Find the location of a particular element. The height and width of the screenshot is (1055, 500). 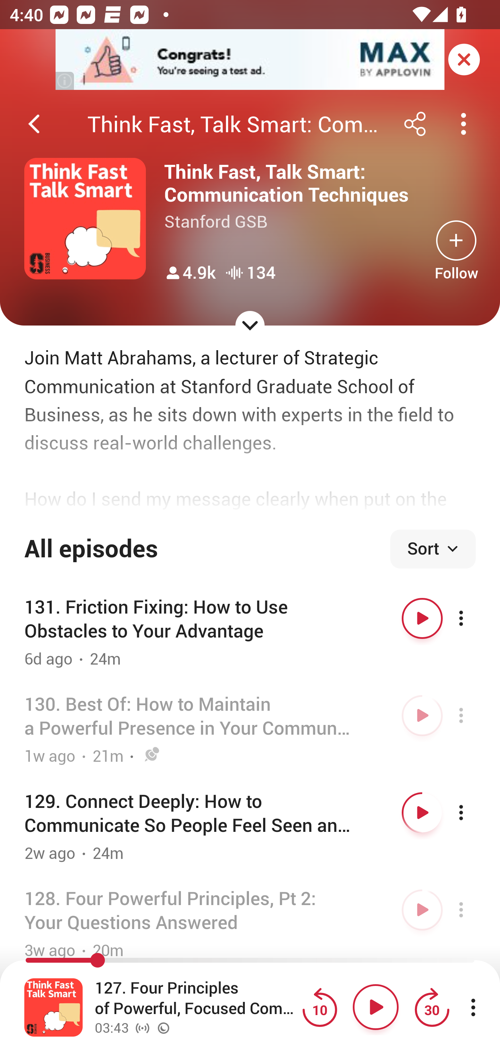

More options is located at coordinates (473, 813).